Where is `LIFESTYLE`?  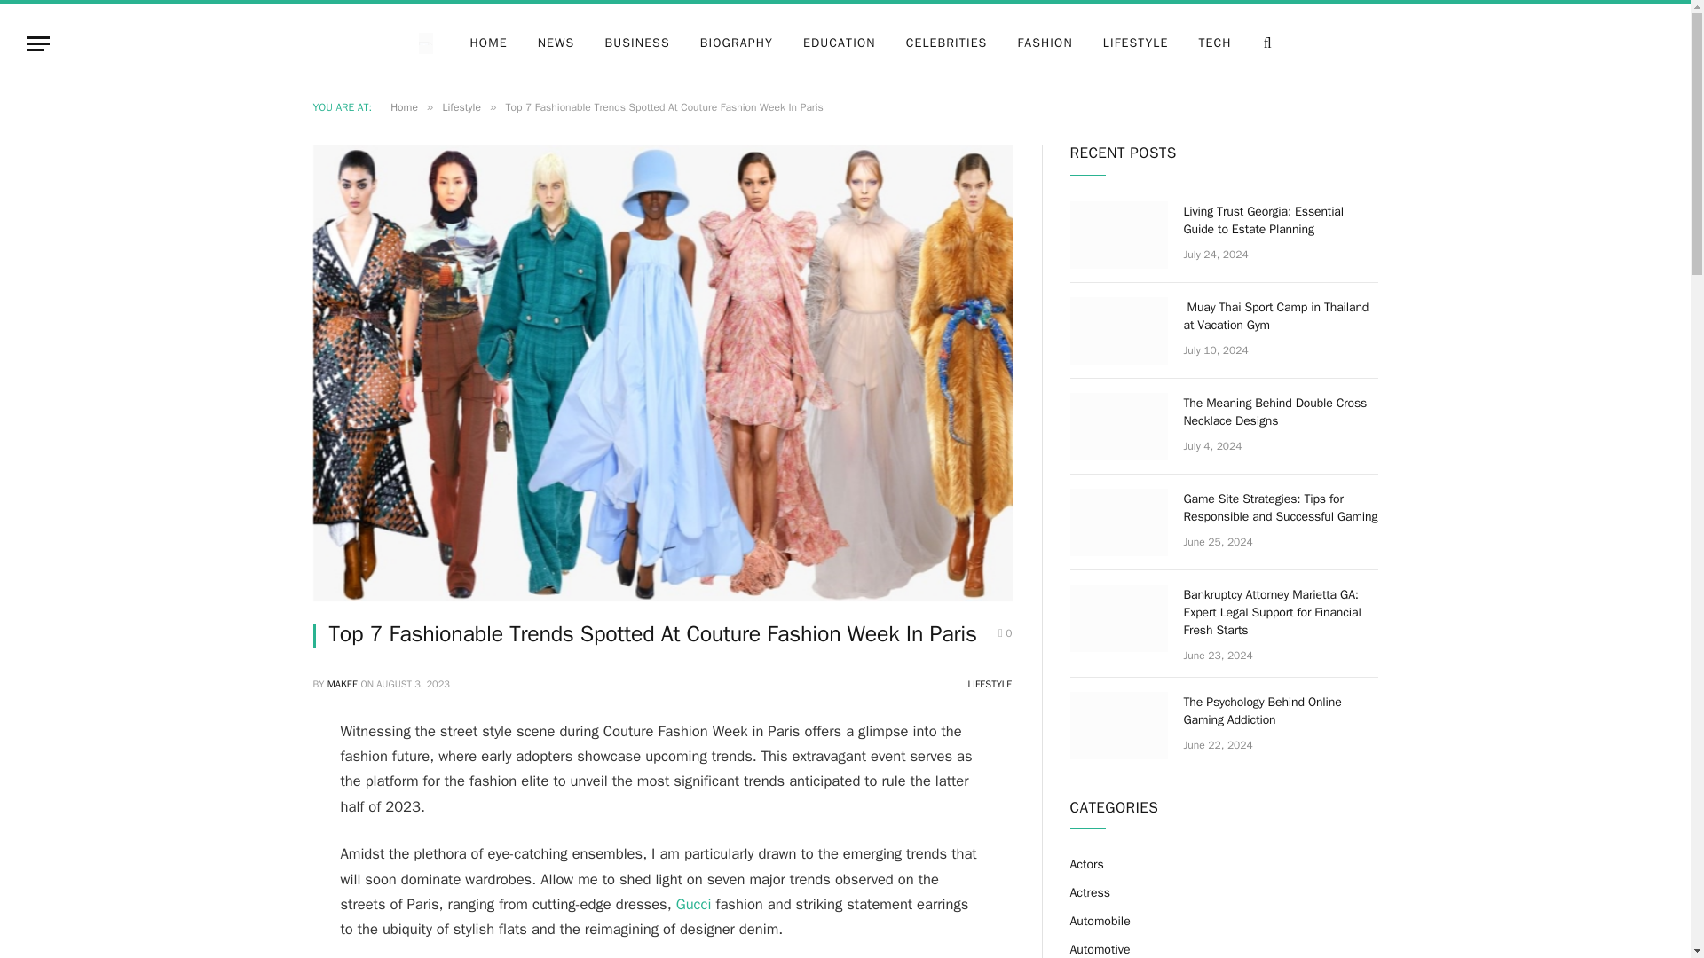
LIFESTYLE is located at coordinates (1136, 43).